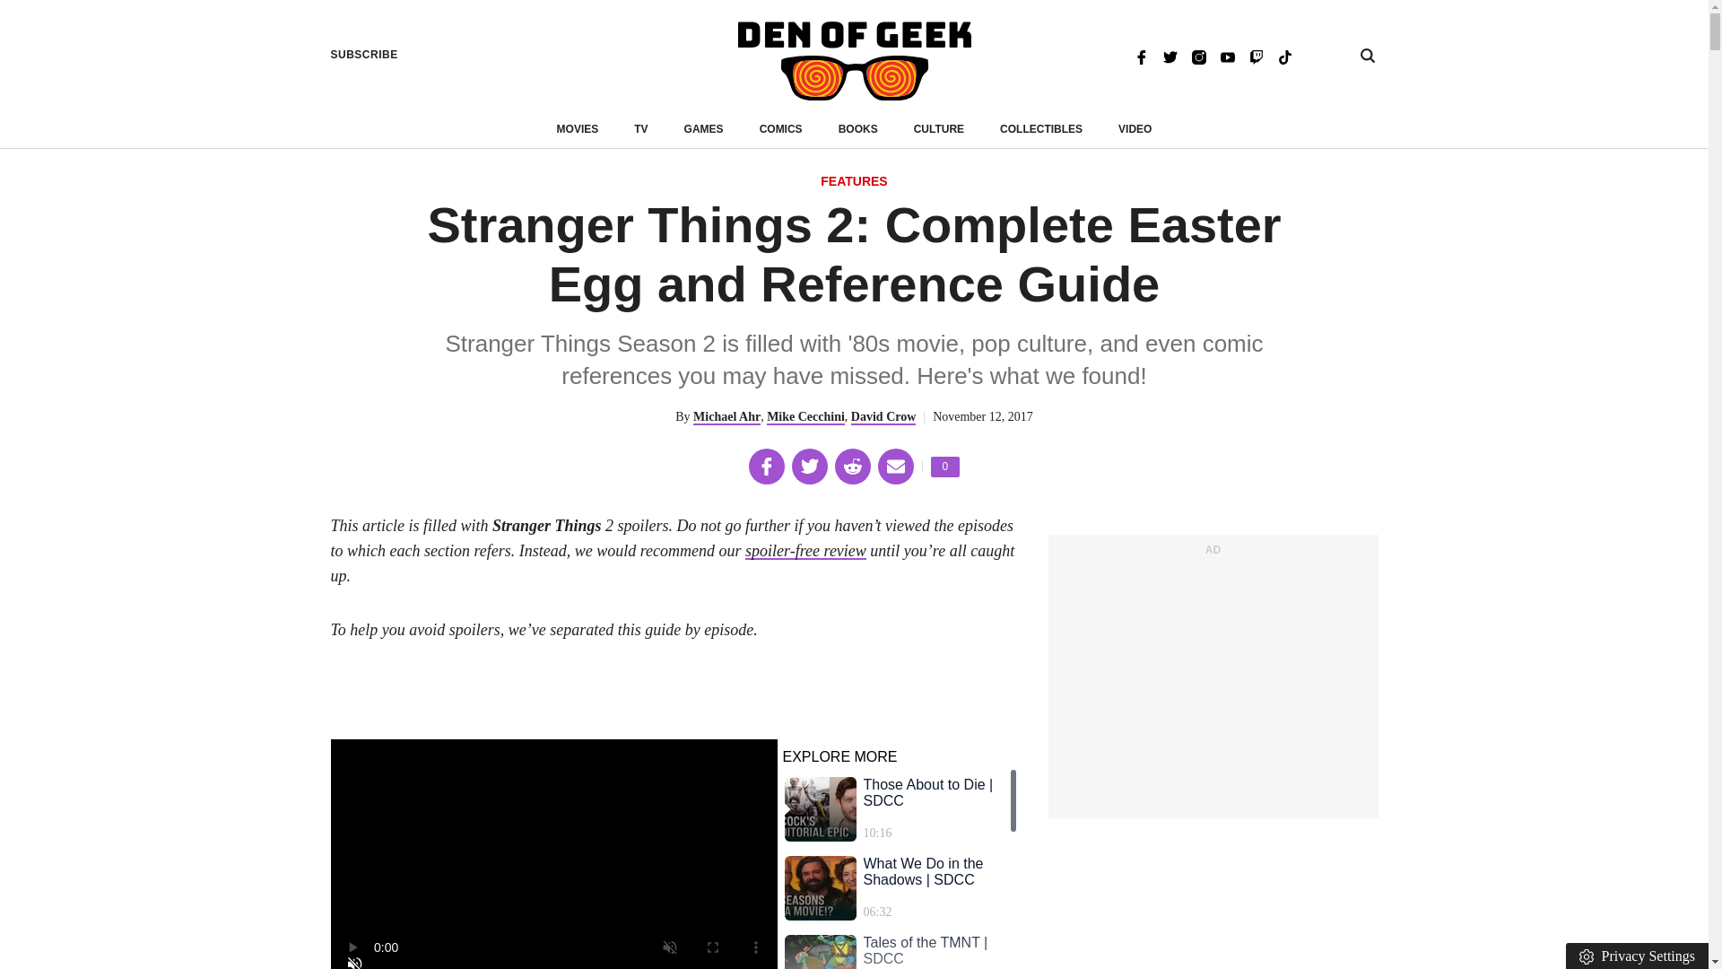  What do you see at coordinates (578, 129) in the screenshot?
I see `COMICS` at bounding box center [578, 129].